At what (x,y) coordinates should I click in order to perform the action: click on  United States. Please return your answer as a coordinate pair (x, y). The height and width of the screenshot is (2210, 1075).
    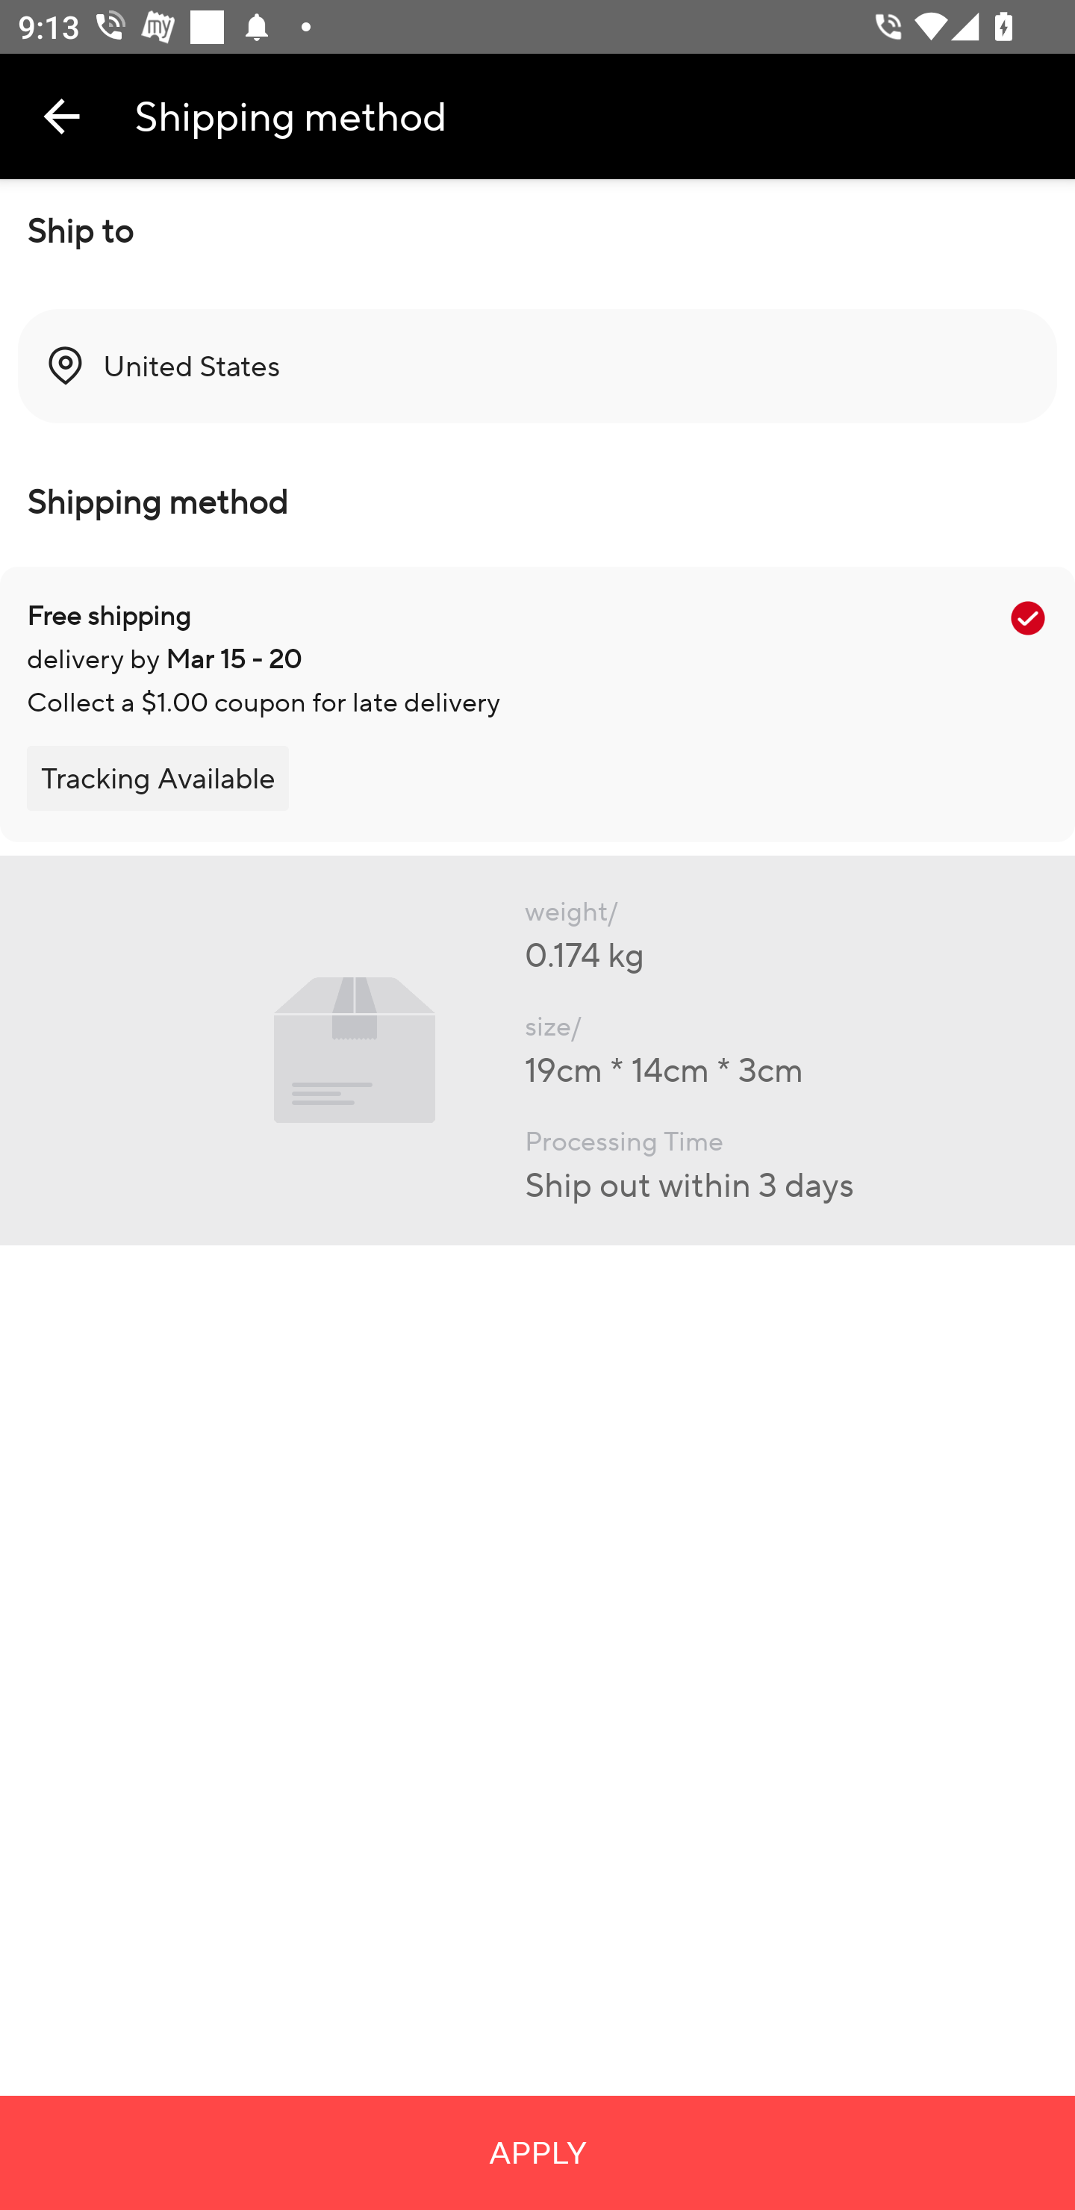
    Looking at the image, I should click on (537, 367).